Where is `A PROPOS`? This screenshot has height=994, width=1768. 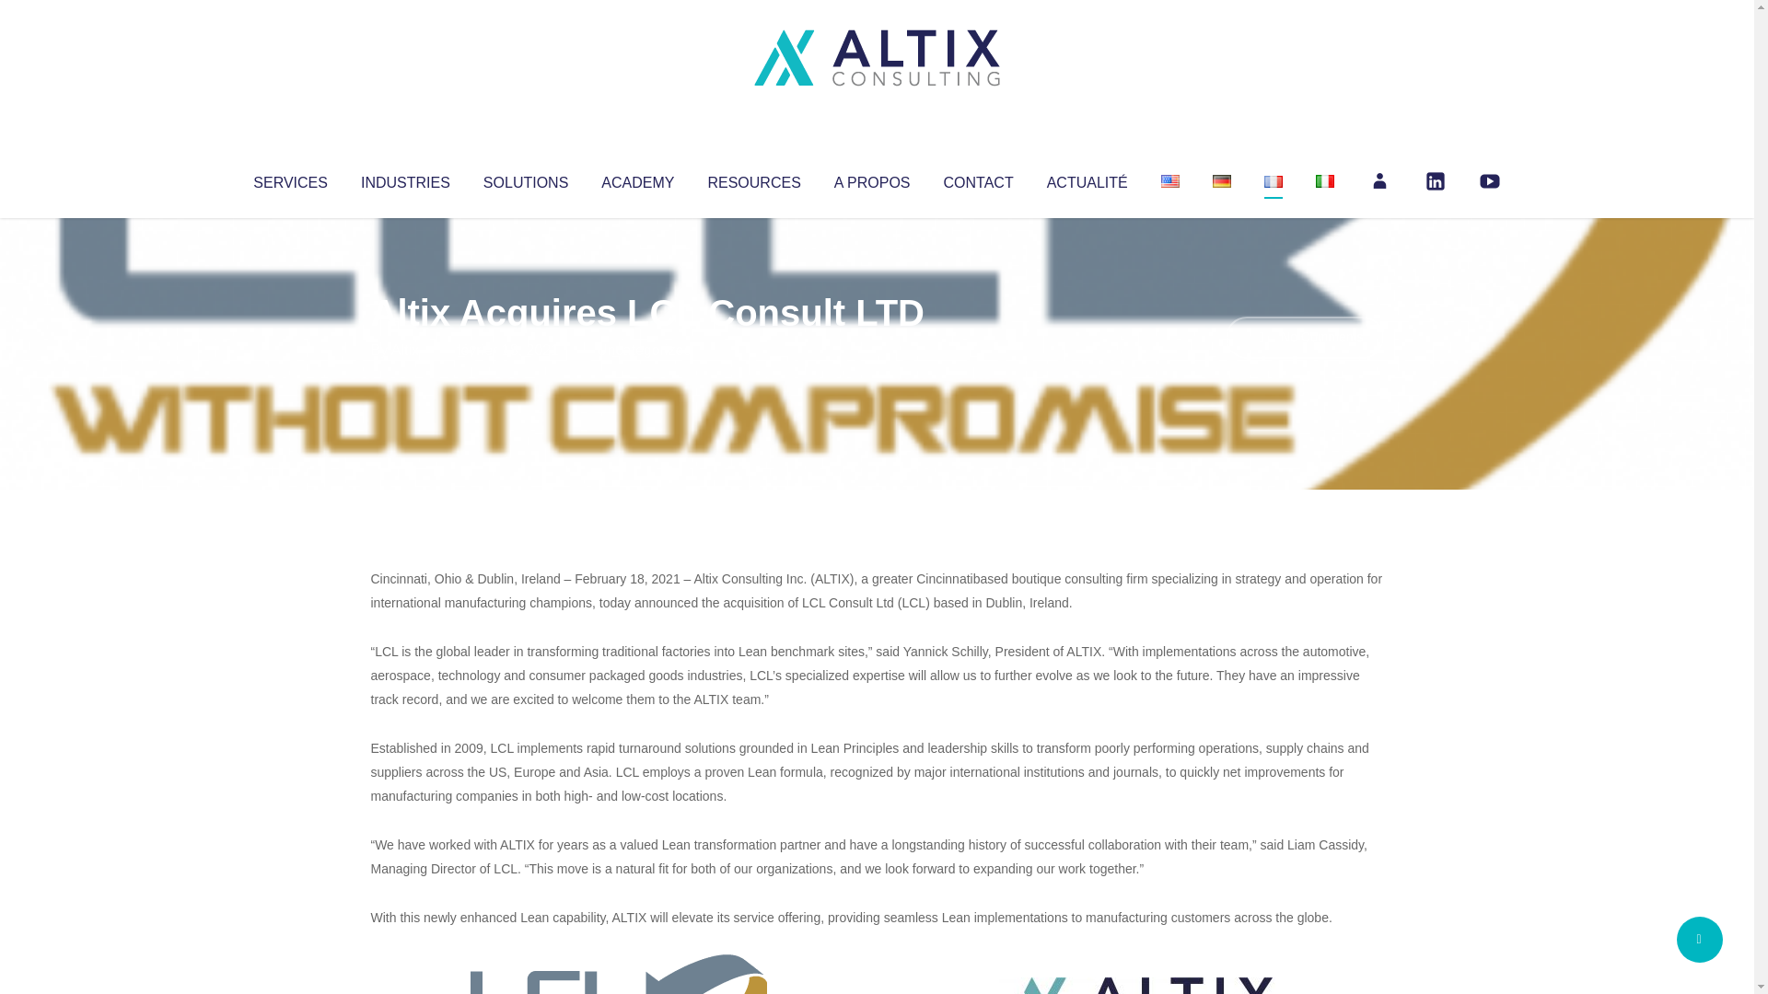
A PROPOS is located at coordinates (872, 179).